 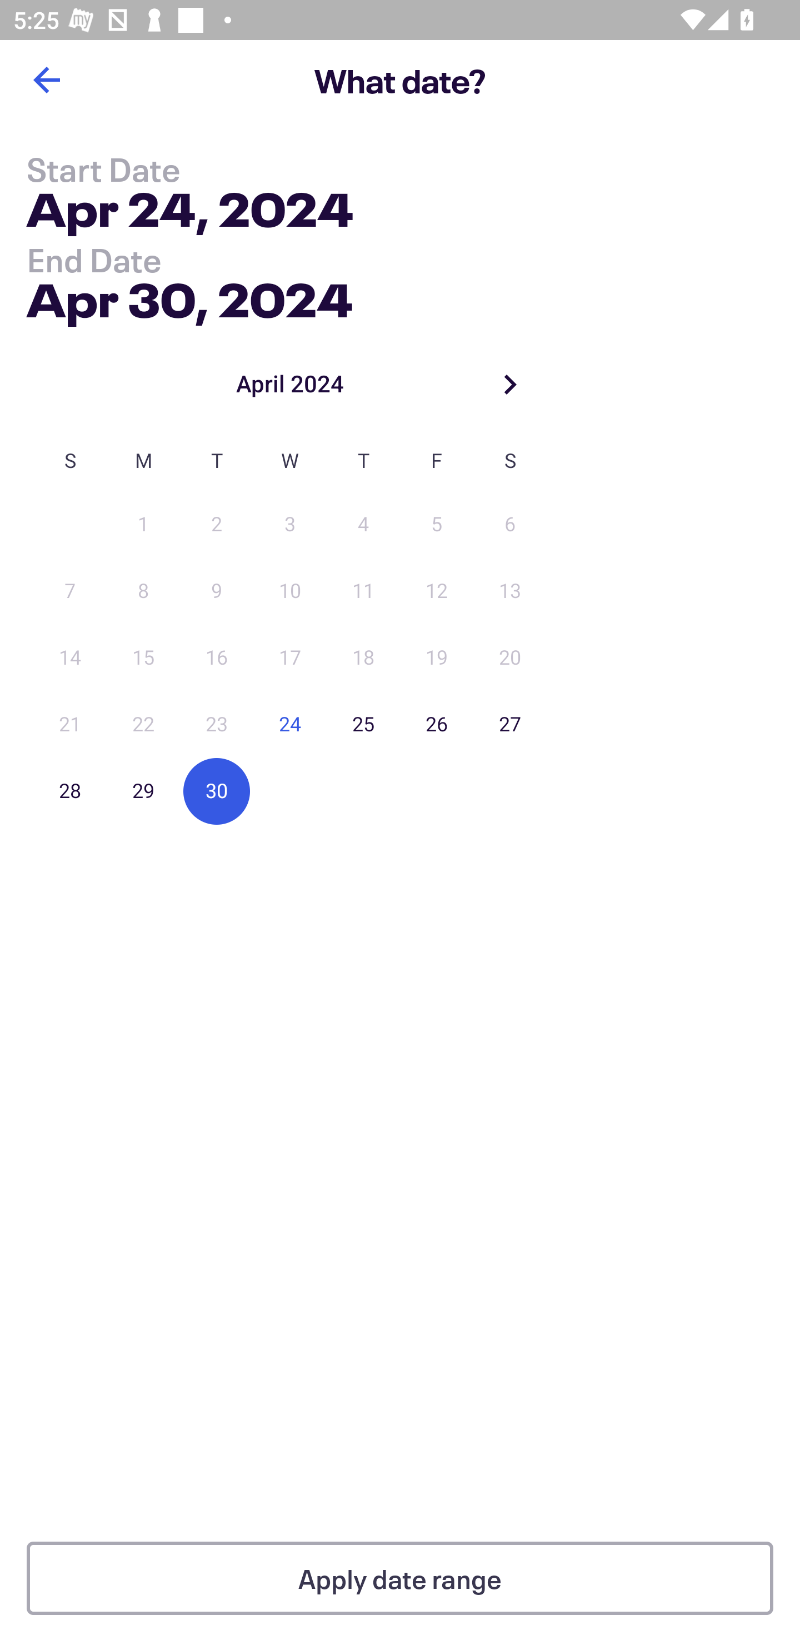 I want to click on 14 14 April 2024, so click(x=70, y=658).